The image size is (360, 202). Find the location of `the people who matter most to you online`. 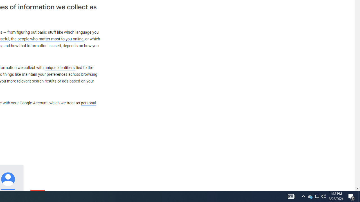

the people who matter most to you online is located at coordinates (47, 39).